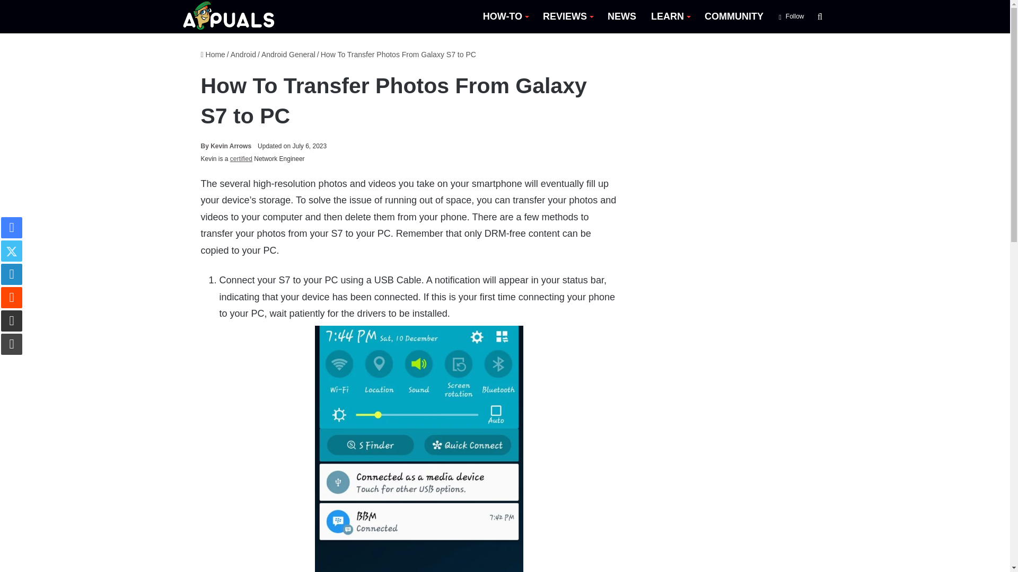 Image resolution: width=1018 pixels, height=572 pixels. Describe the element at coordinates (670, 16) in the screenshot. I see `LEARN` at that location.